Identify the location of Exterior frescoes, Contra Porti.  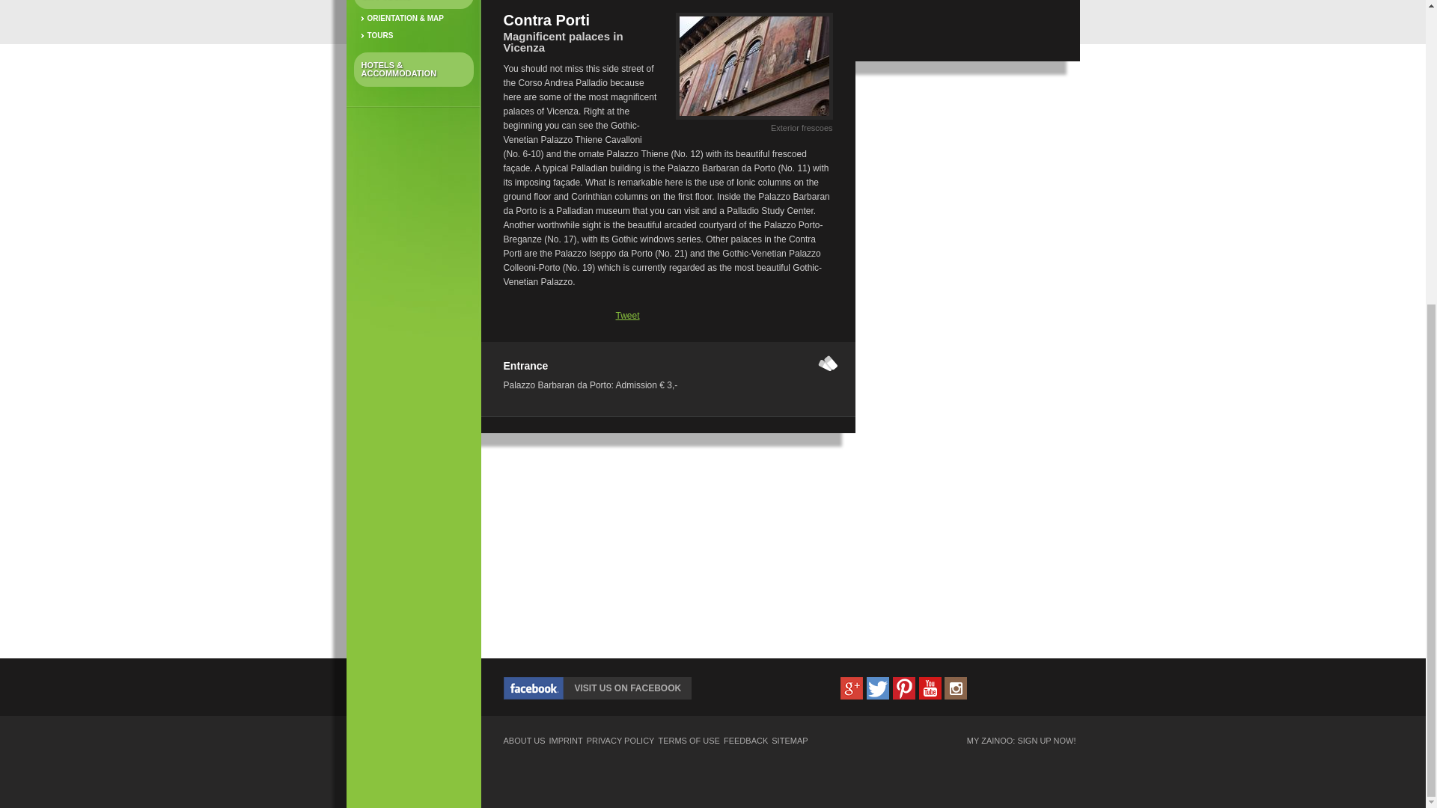
(753, 120).